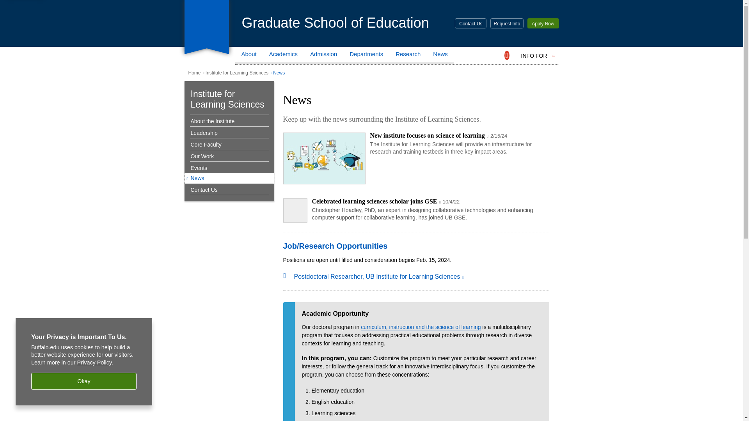 The height and width of the screenshot is (421, 749). I want to click on Graduate School of Education, so click(335, 23).